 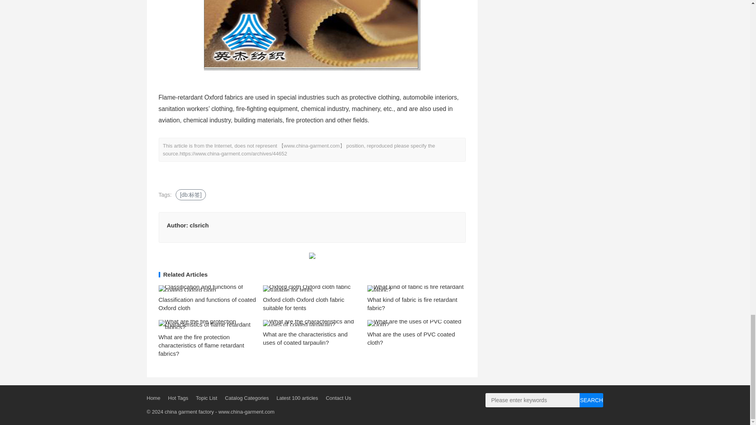 I want to click on What are the uses of PVC coated cloth?, so click(x=411, y=338).